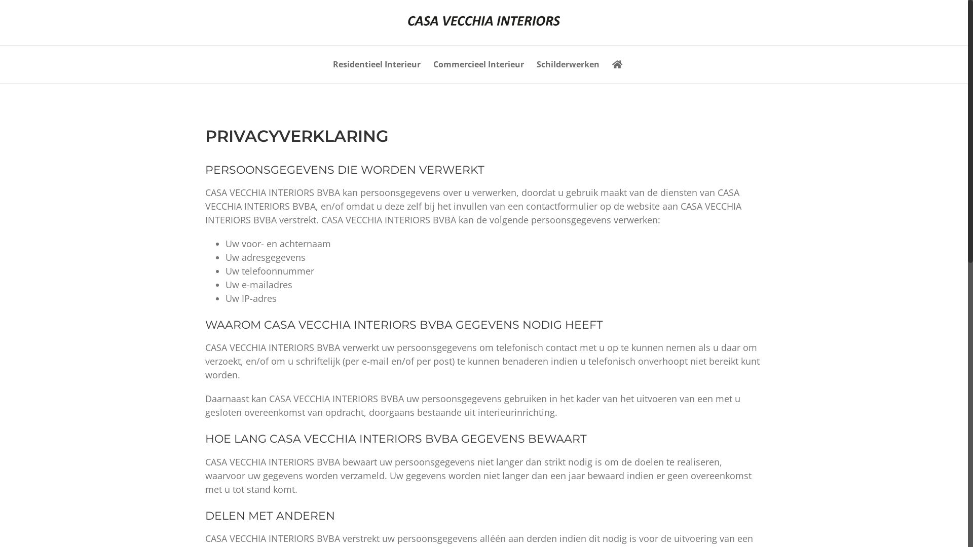 Image resolution: width=973 pixels, height=547 pixels. I want to click on Schilderwerken, so click(568, 64).